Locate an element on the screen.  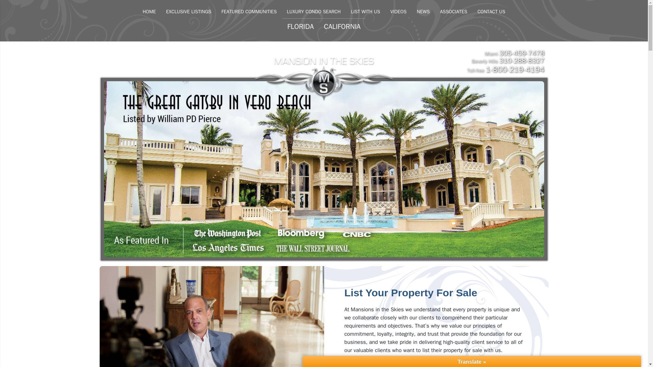
EXCLUSIVE LISTINGS is located at coordinates (188, 12).